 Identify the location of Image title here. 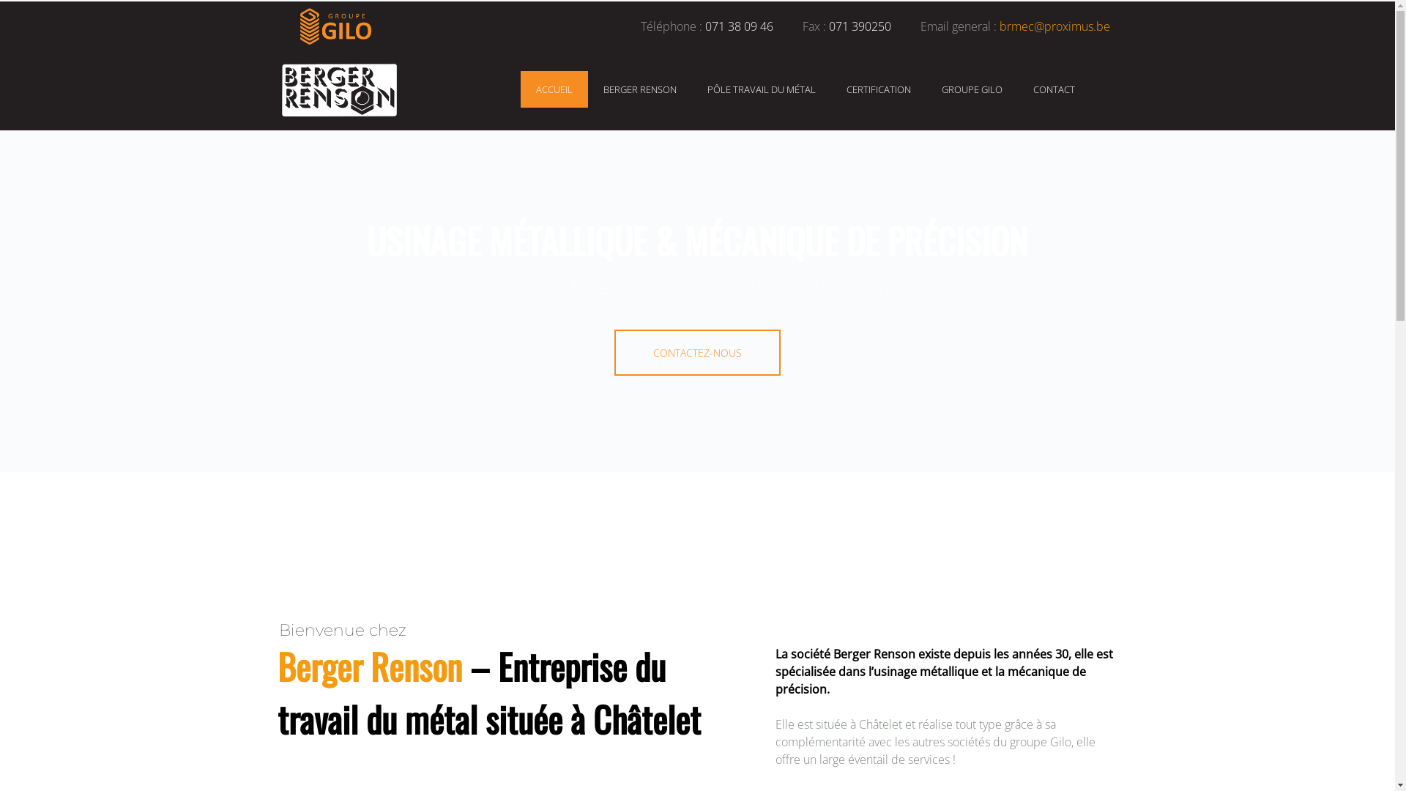
(335, 26).